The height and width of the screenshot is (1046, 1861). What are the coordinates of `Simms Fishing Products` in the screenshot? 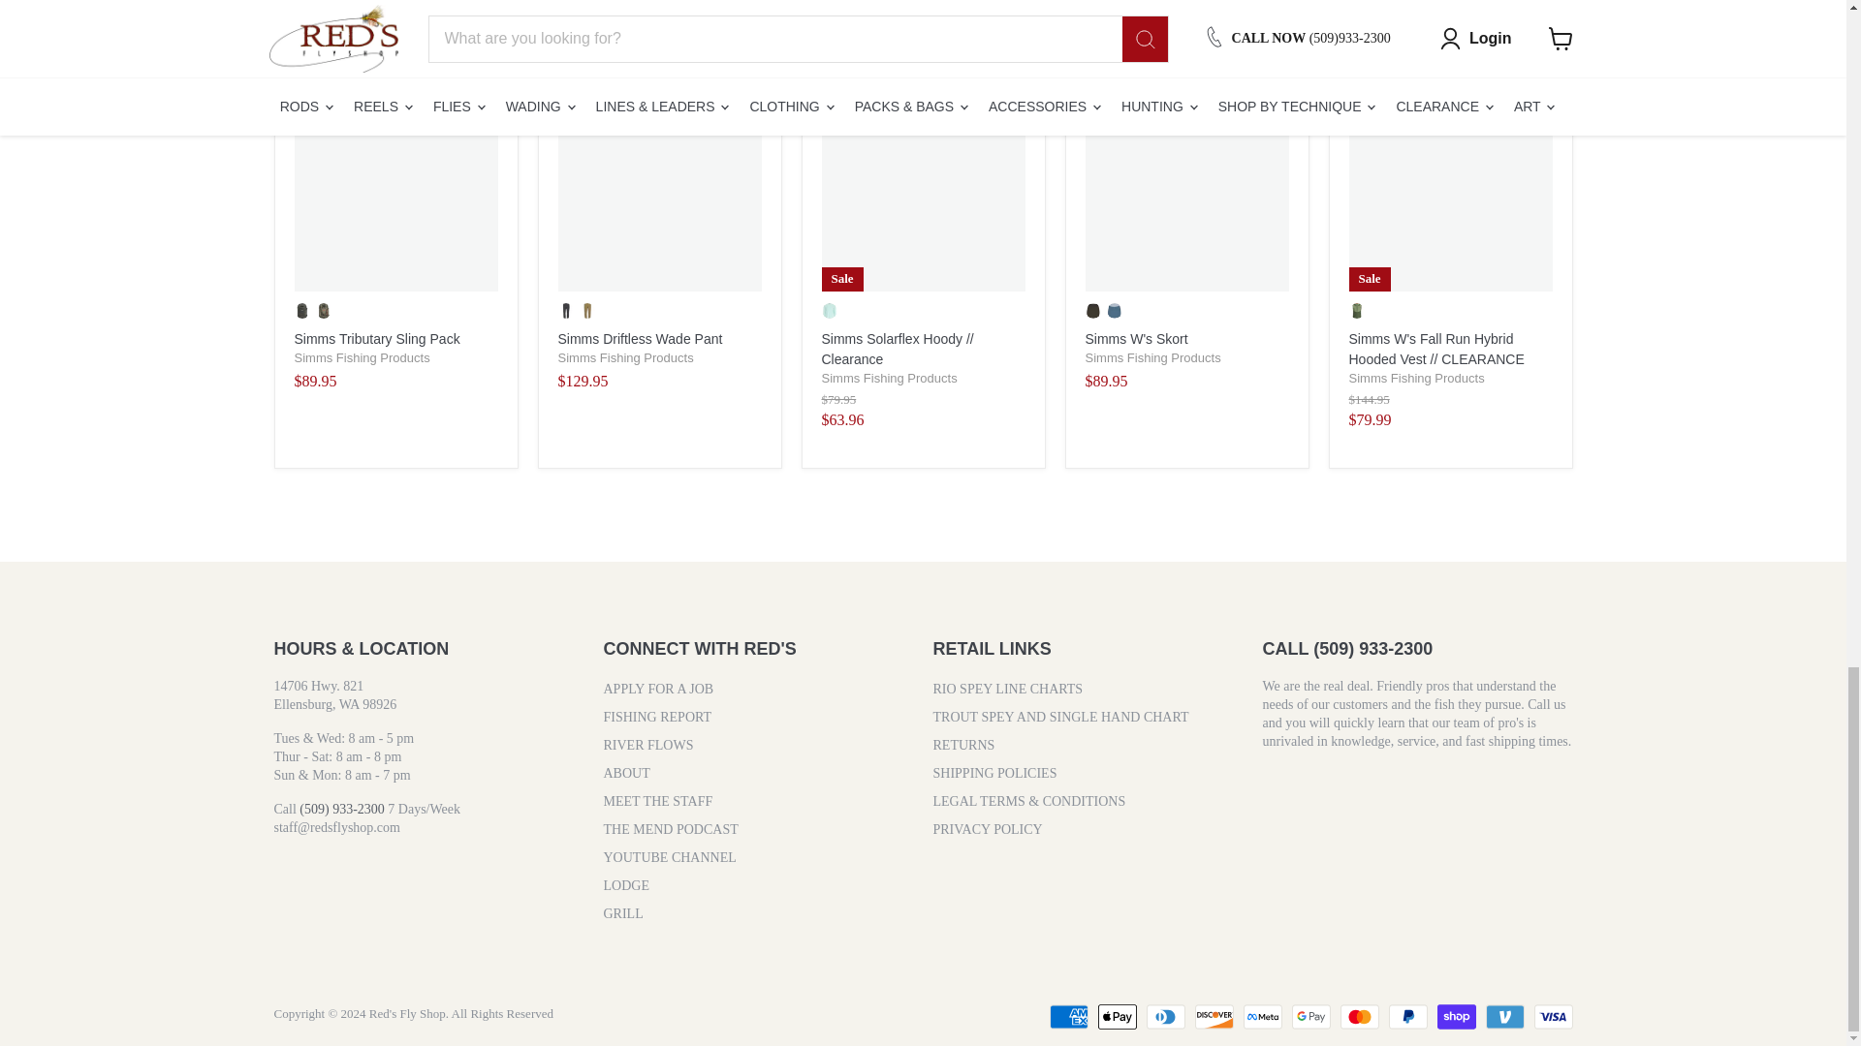 It's located at (1152, 356).